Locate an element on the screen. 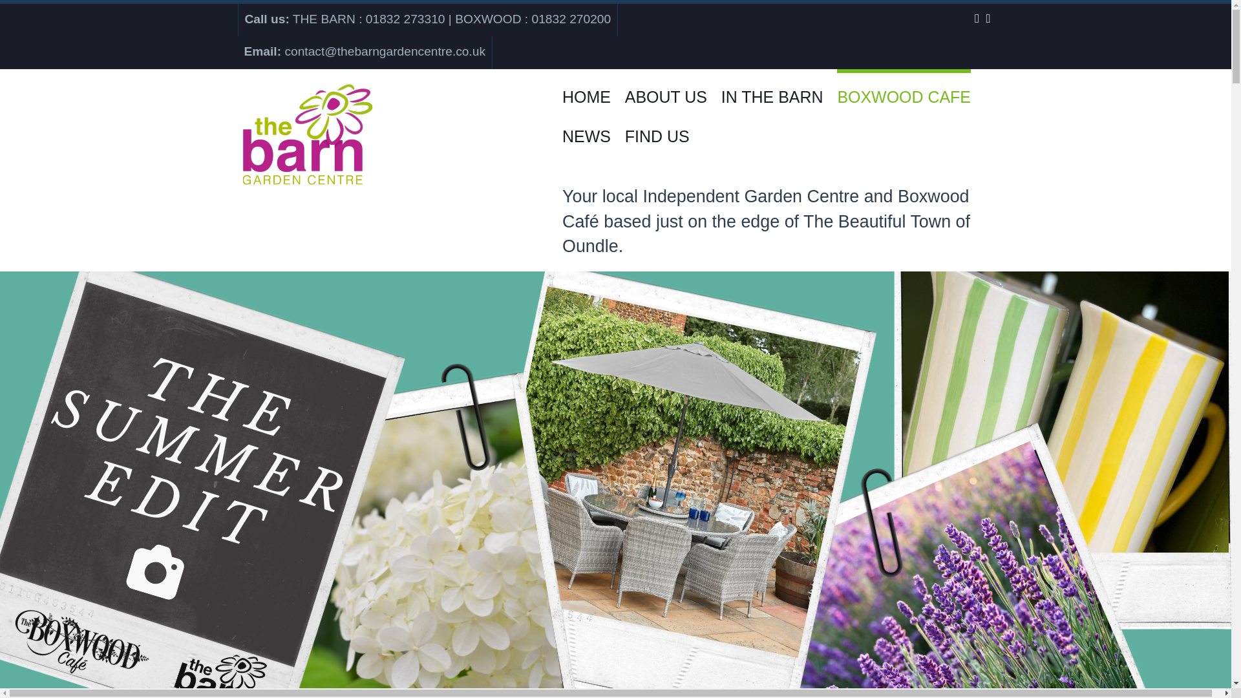 This screenshot has width=1241, height=698. NEWS is located at coordinates (586, 129).